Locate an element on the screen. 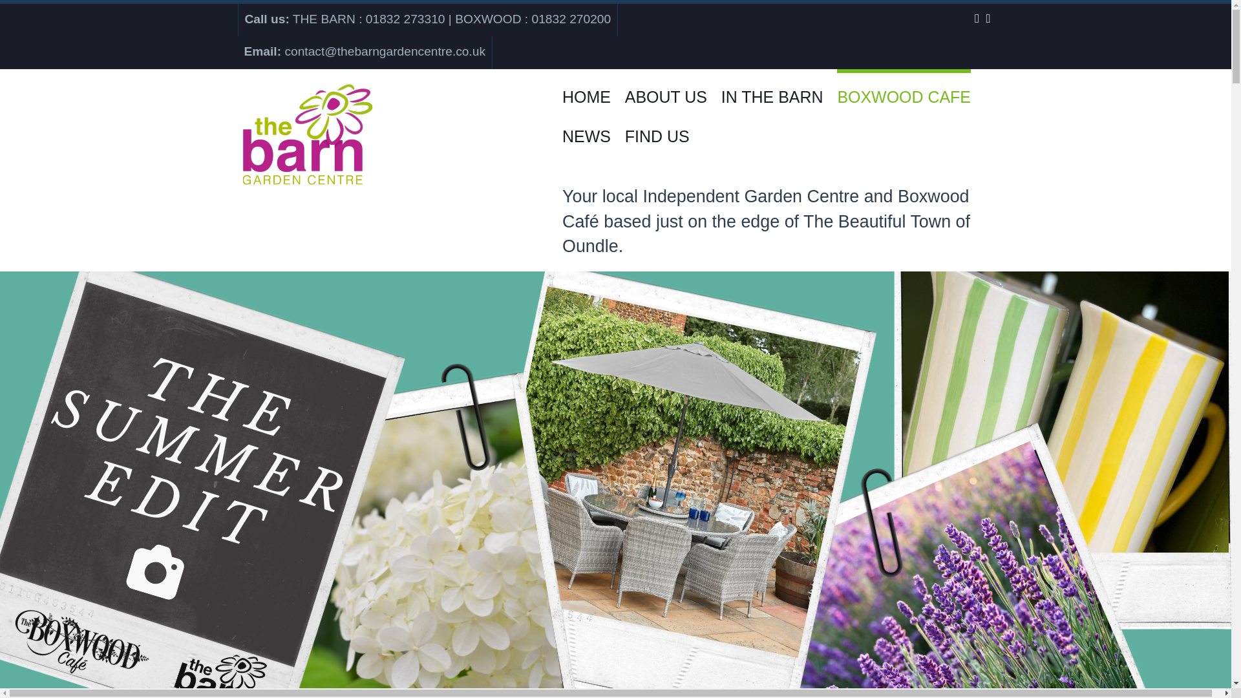 This screenshot has width=1241, height=698. NEWS is located at coordinates (586, 129).